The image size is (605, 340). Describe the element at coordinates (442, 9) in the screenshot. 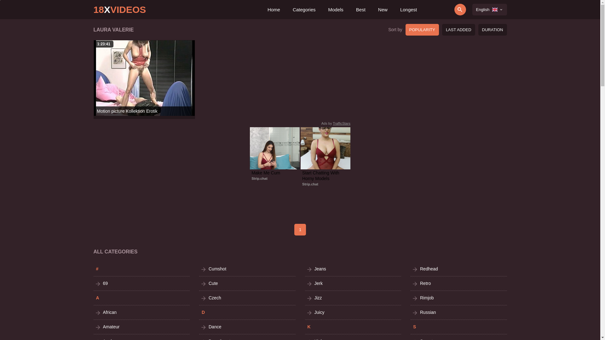

I see `Search` at that location.